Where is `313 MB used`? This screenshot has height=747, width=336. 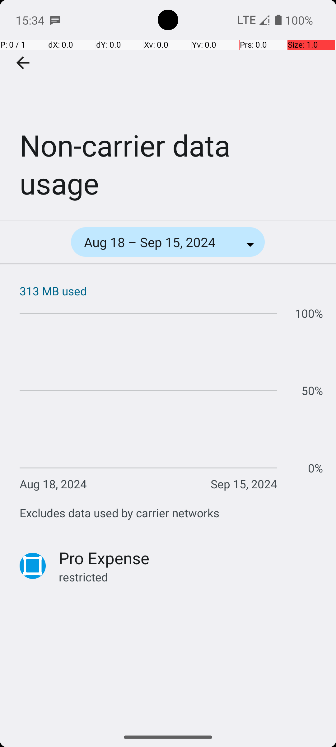
313 MB used is located at coordinates (171, 291).